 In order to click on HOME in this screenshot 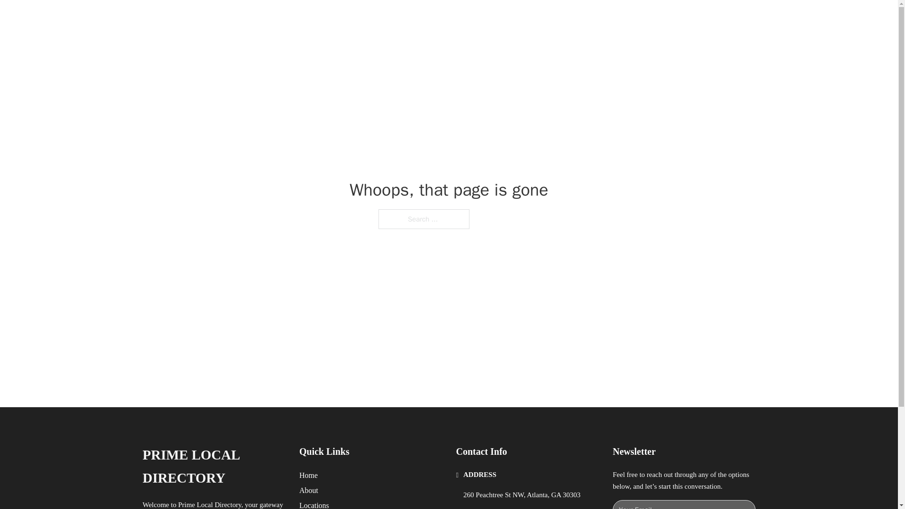, I will do `click(571, 18)`.